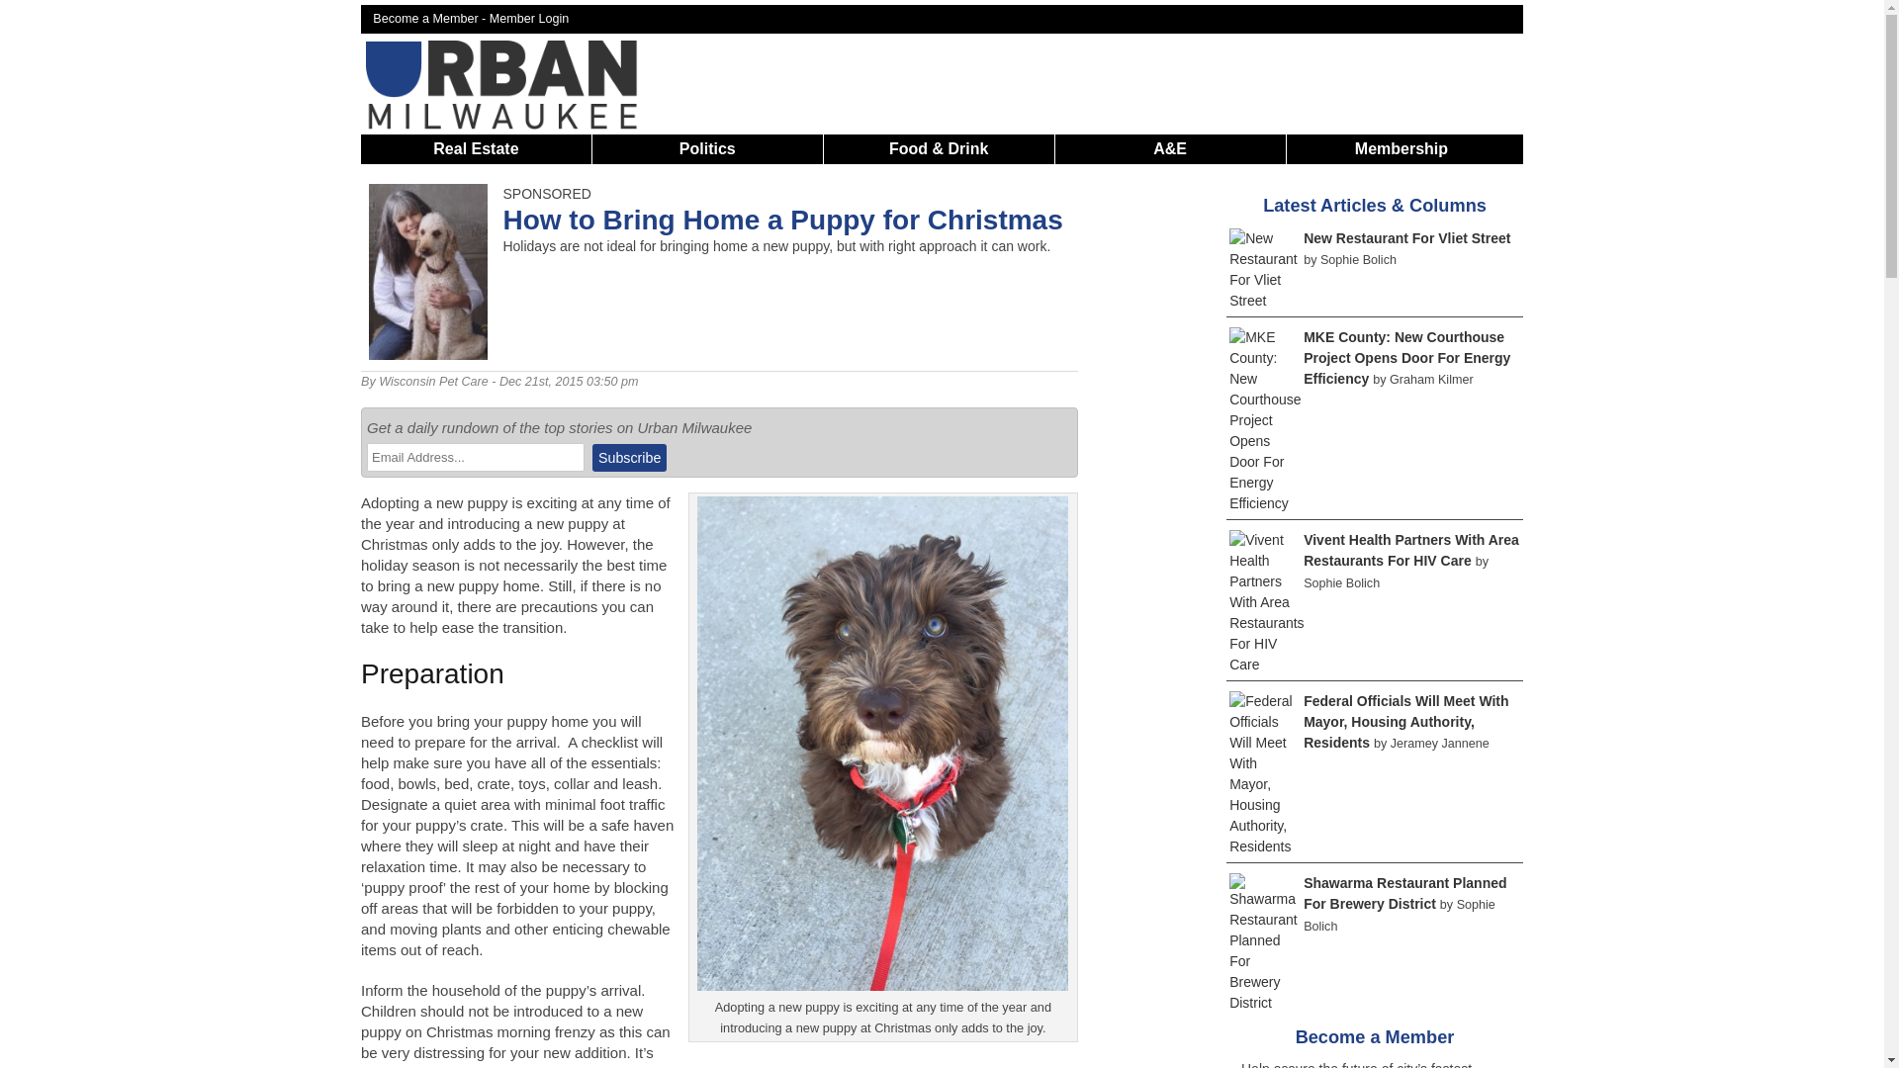 Image resolution: width=1899 pixels, height=1068 pixels. Describe the element at coordinates (1401, 148) in the screenshot. I see `Membership` at that location.